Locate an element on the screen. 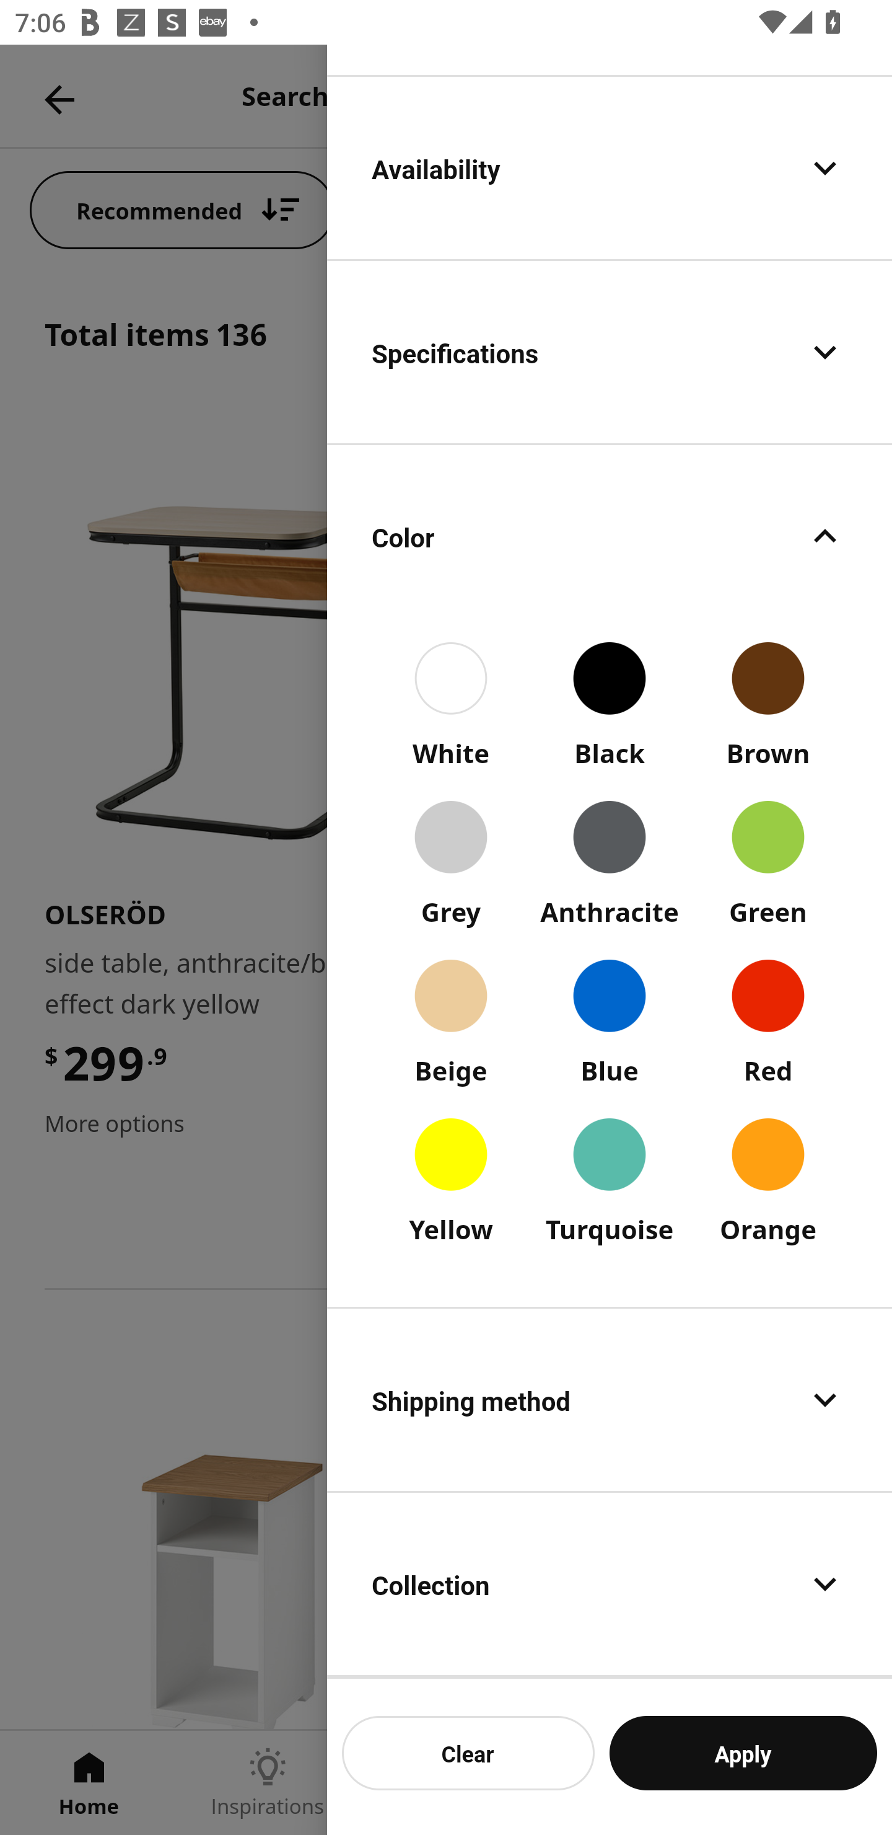  Shipping method is located at coordinates (610, 1399).